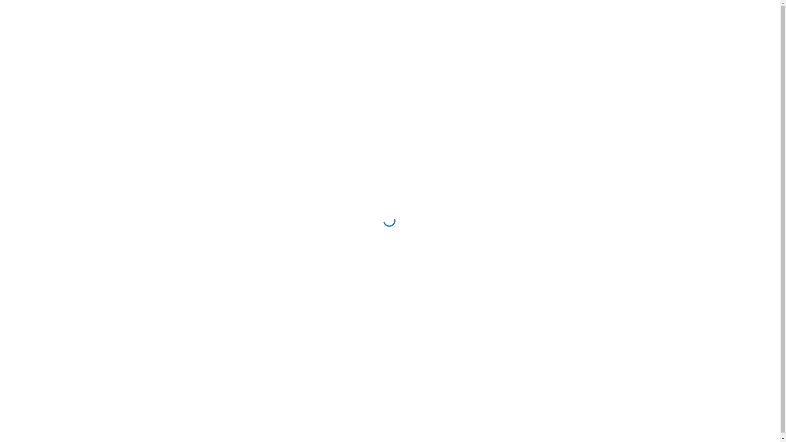  What do you see at coordinates (511, 426) in the screenshot?
I see `info@albatec.ca` at bounding box center [511, 426].